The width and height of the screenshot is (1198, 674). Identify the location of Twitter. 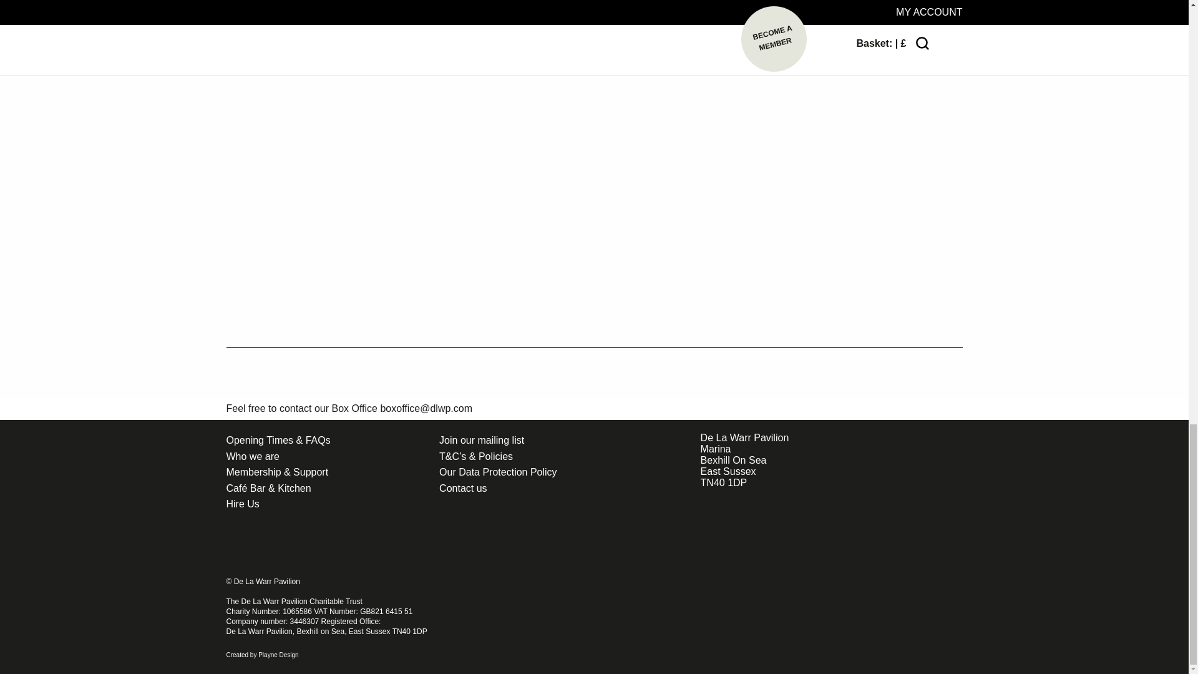
(308, 544).